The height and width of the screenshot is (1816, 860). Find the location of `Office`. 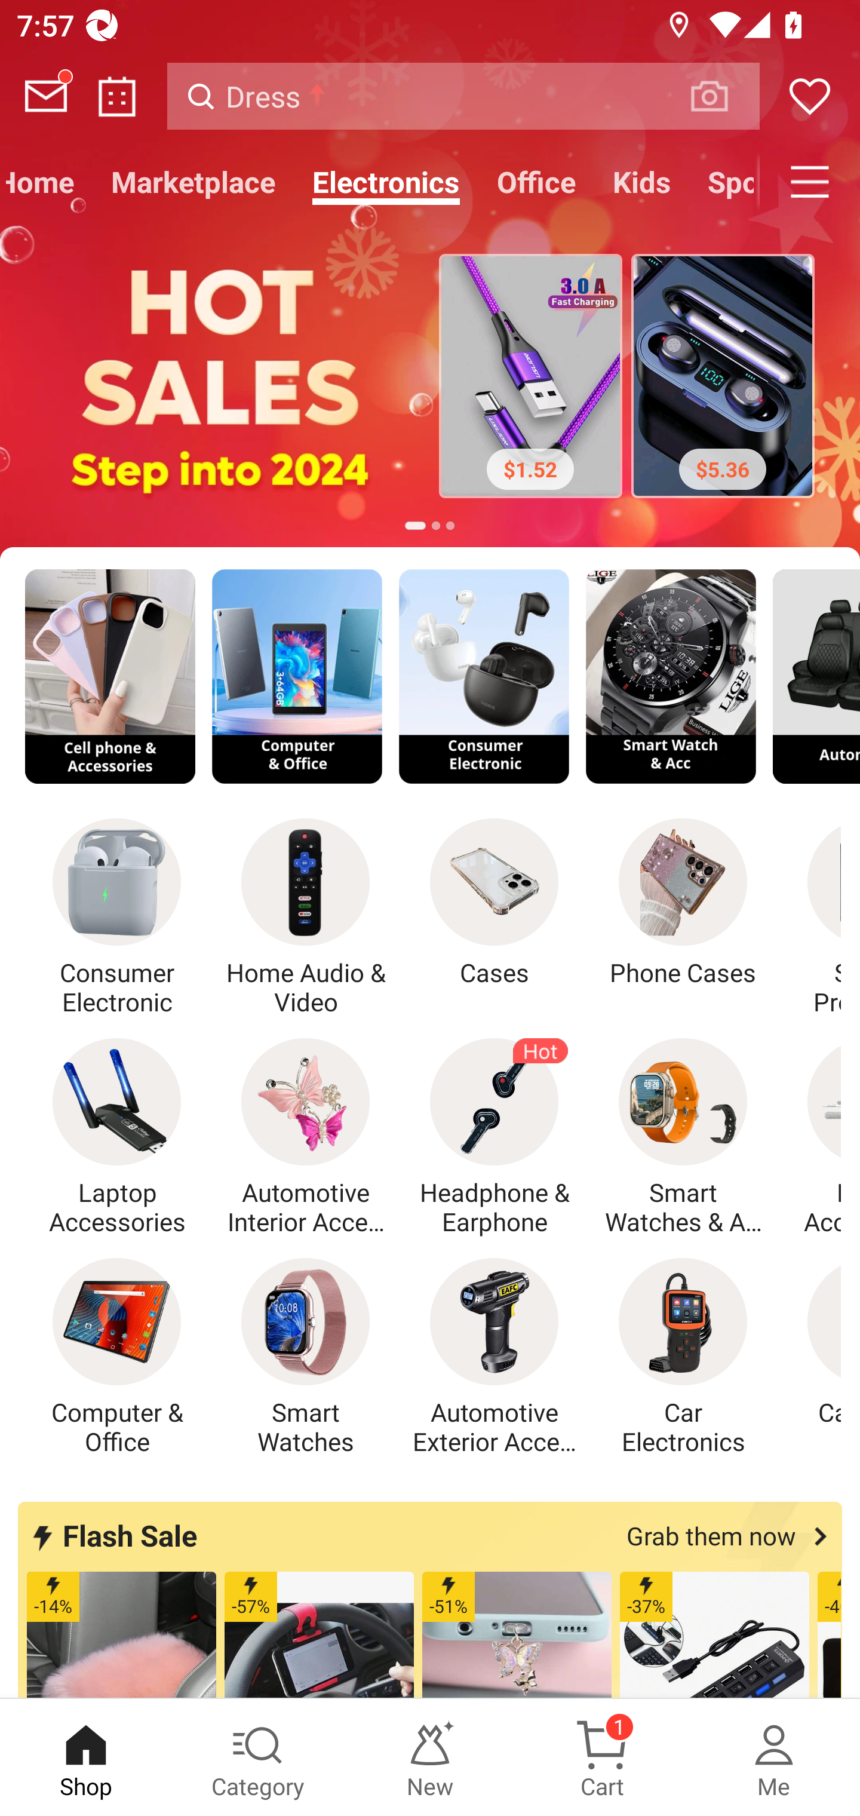

Office is located at coordinates (536, 182).